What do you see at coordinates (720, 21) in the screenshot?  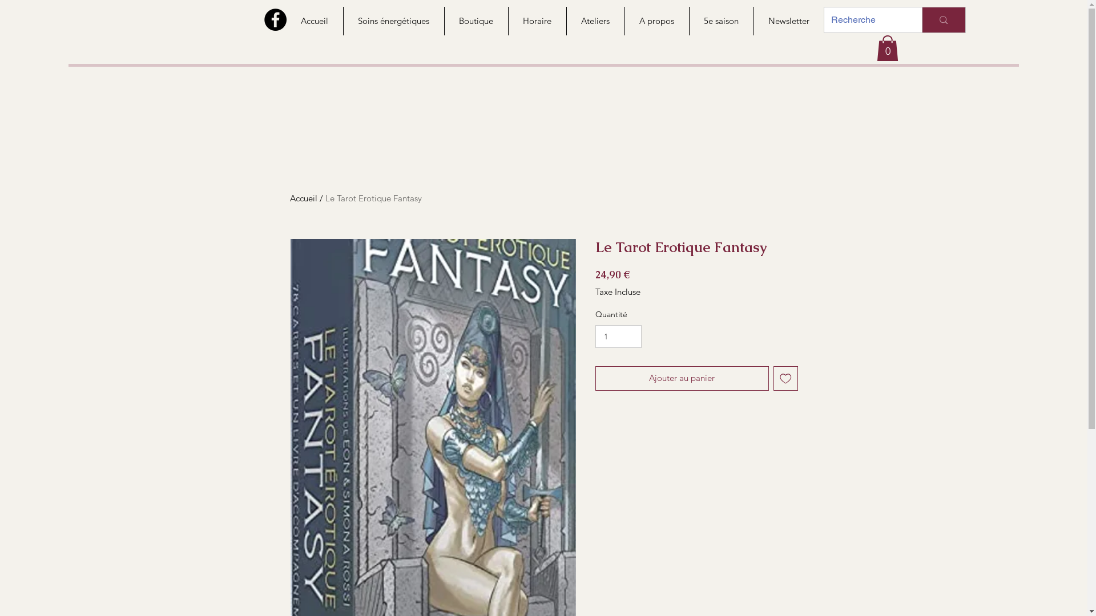 I see `5e saison` at bounding box center [720, 21].